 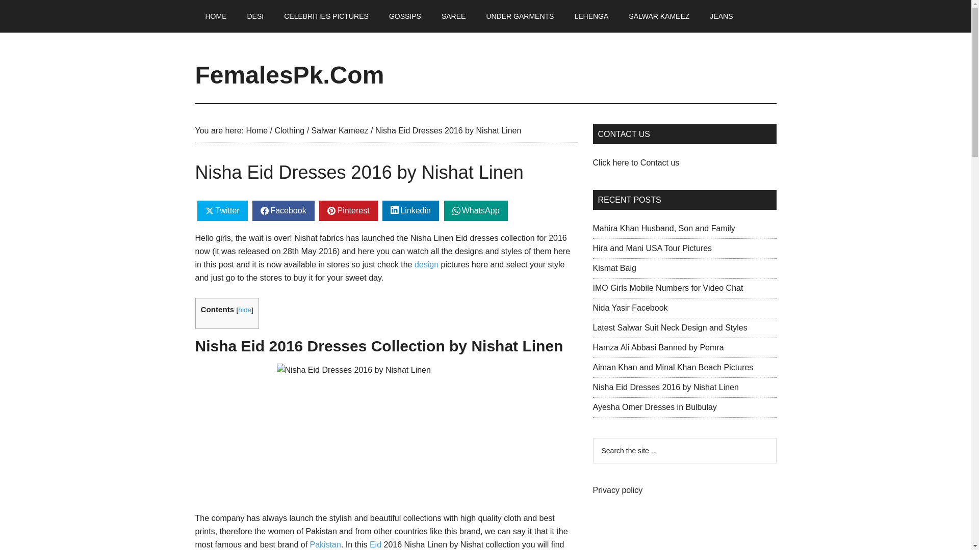 What do you see at coordinates (340, 130) in the screenshot?
I see `Salwar Kameez` at bounding box center [340, 130].